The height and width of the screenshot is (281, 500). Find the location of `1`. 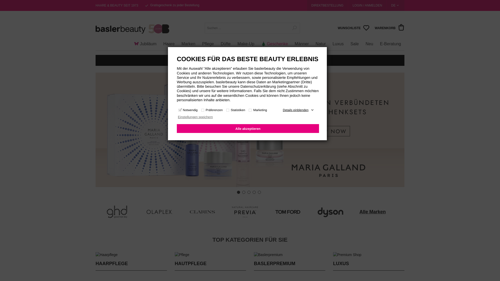

1 is located at coordinates (239, 192).